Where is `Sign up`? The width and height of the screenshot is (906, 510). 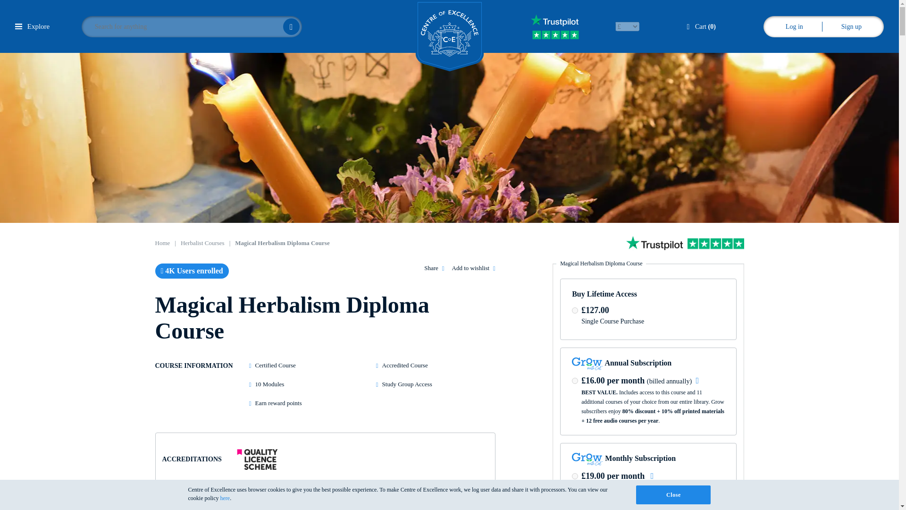 Sign up is located at coordinates (851, 26).